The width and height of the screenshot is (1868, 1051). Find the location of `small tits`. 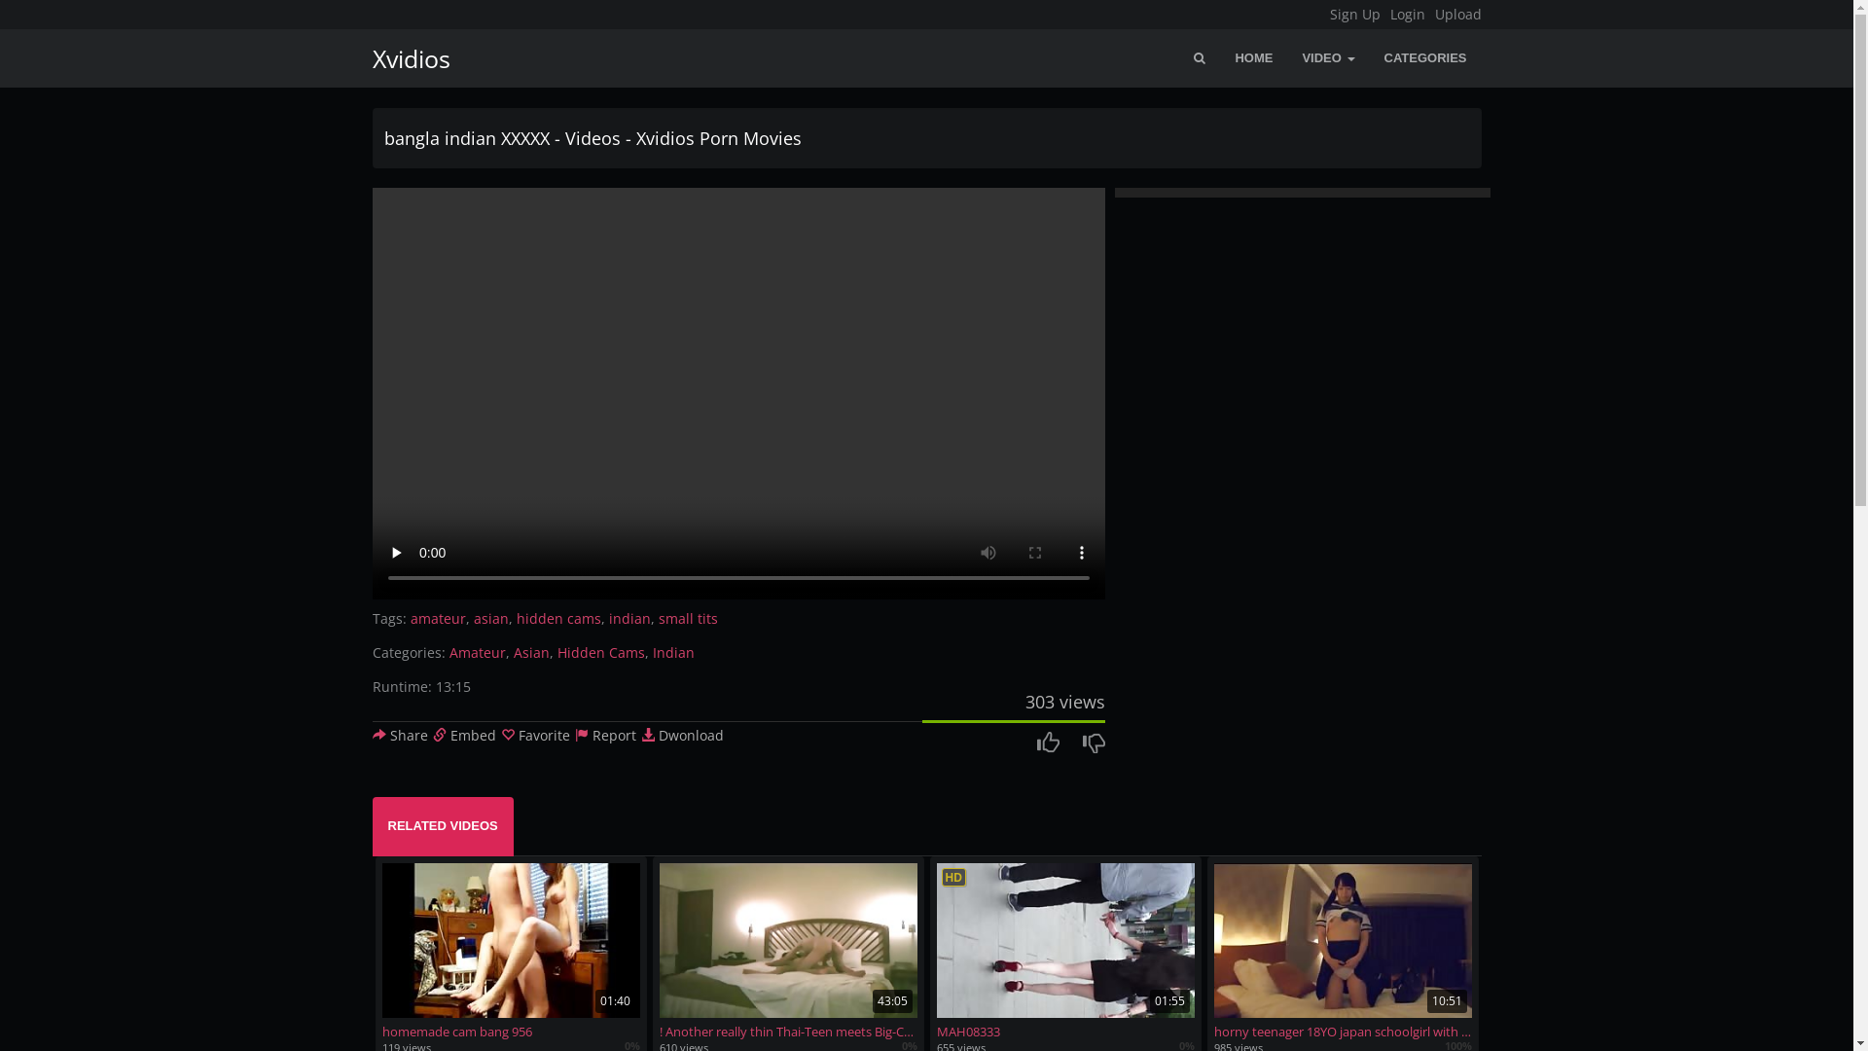

small tits is located at coordinates (687, 619).